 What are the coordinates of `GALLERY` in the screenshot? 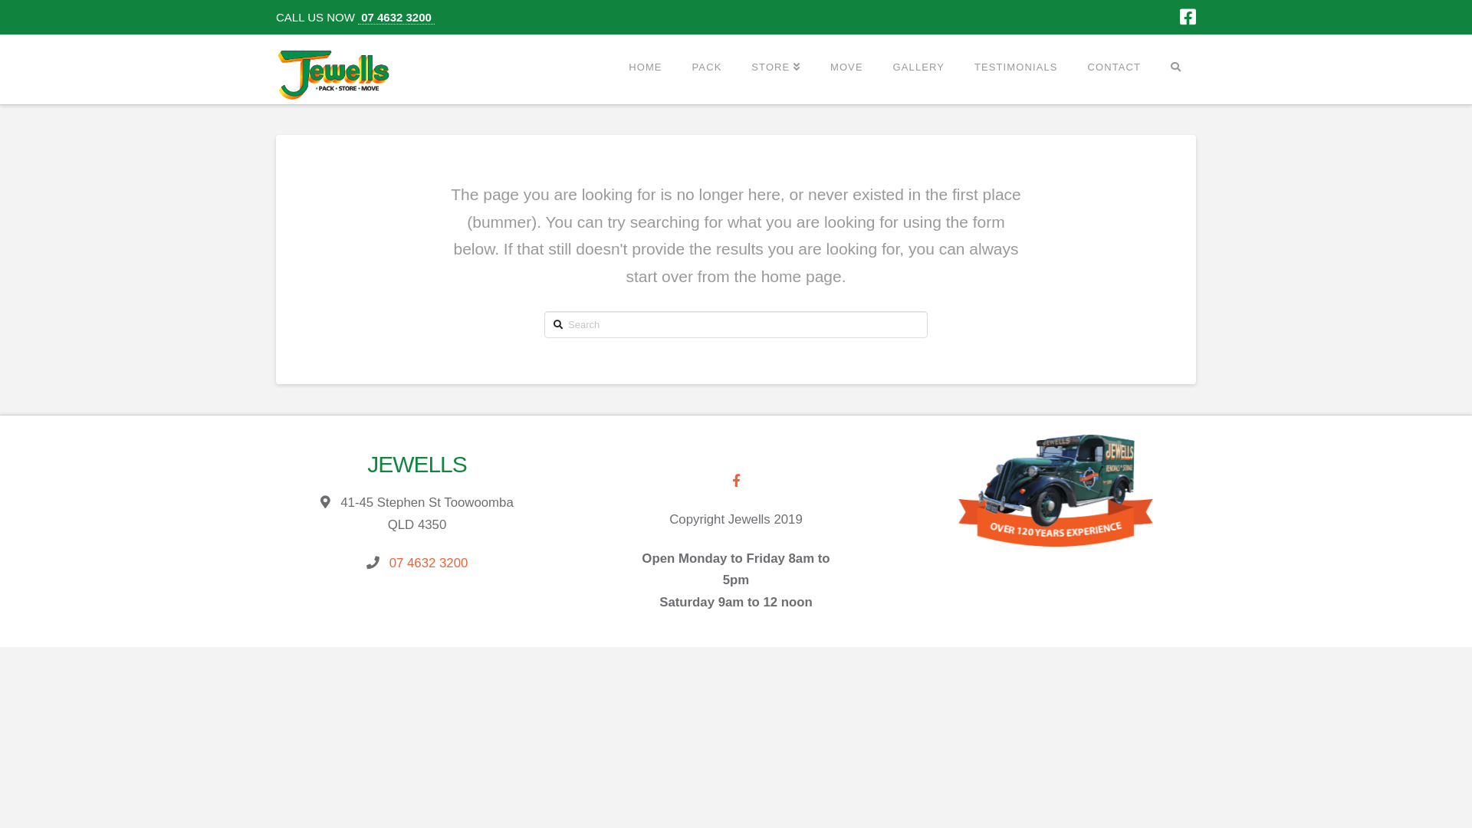 It's located at (918, 67).